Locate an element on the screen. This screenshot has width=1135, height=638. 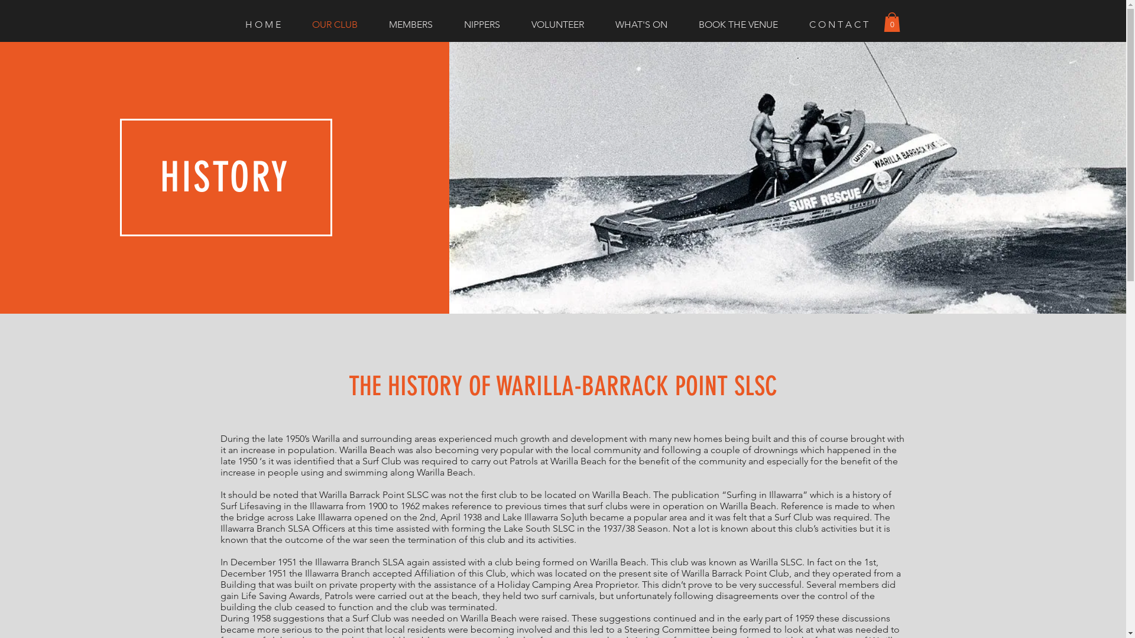
0 is located at coordinates (891, 22).